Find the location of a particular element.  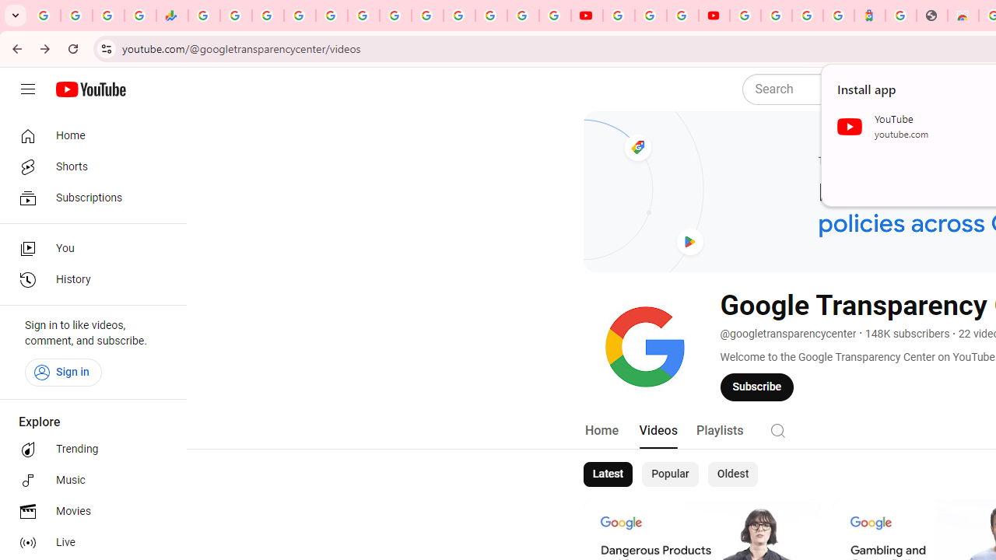

Guide is located at coordinates (28, 89).